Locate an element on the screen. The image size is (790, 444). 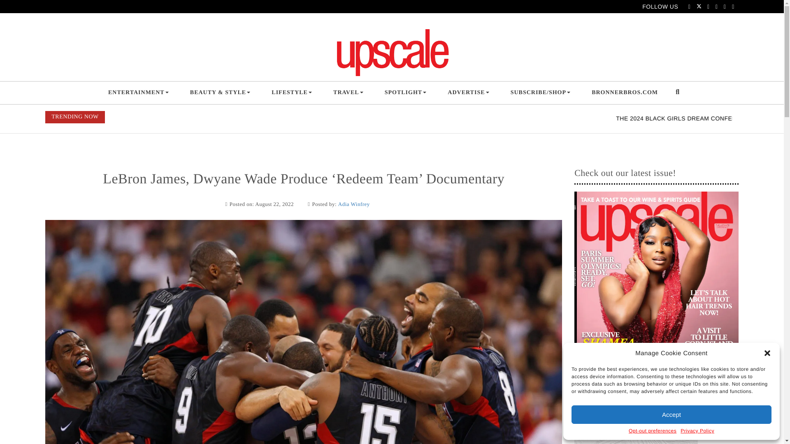
Privacy Policy is located at coordinates (697, 431).